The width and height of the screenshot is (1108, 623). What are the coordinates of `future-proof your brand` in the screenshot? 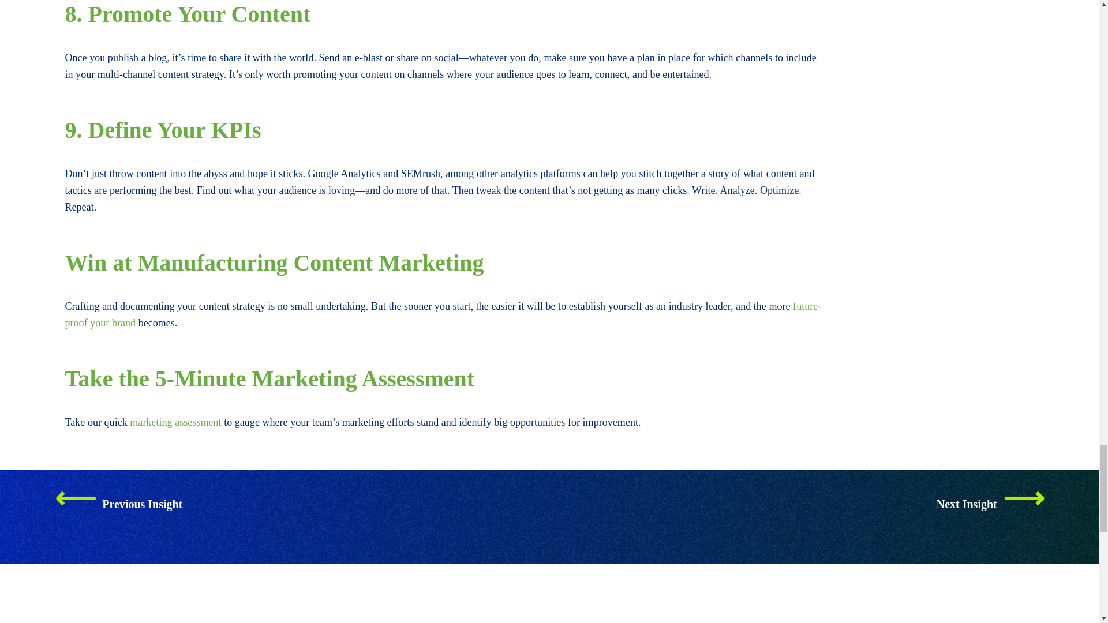 It's located at (442, 314).